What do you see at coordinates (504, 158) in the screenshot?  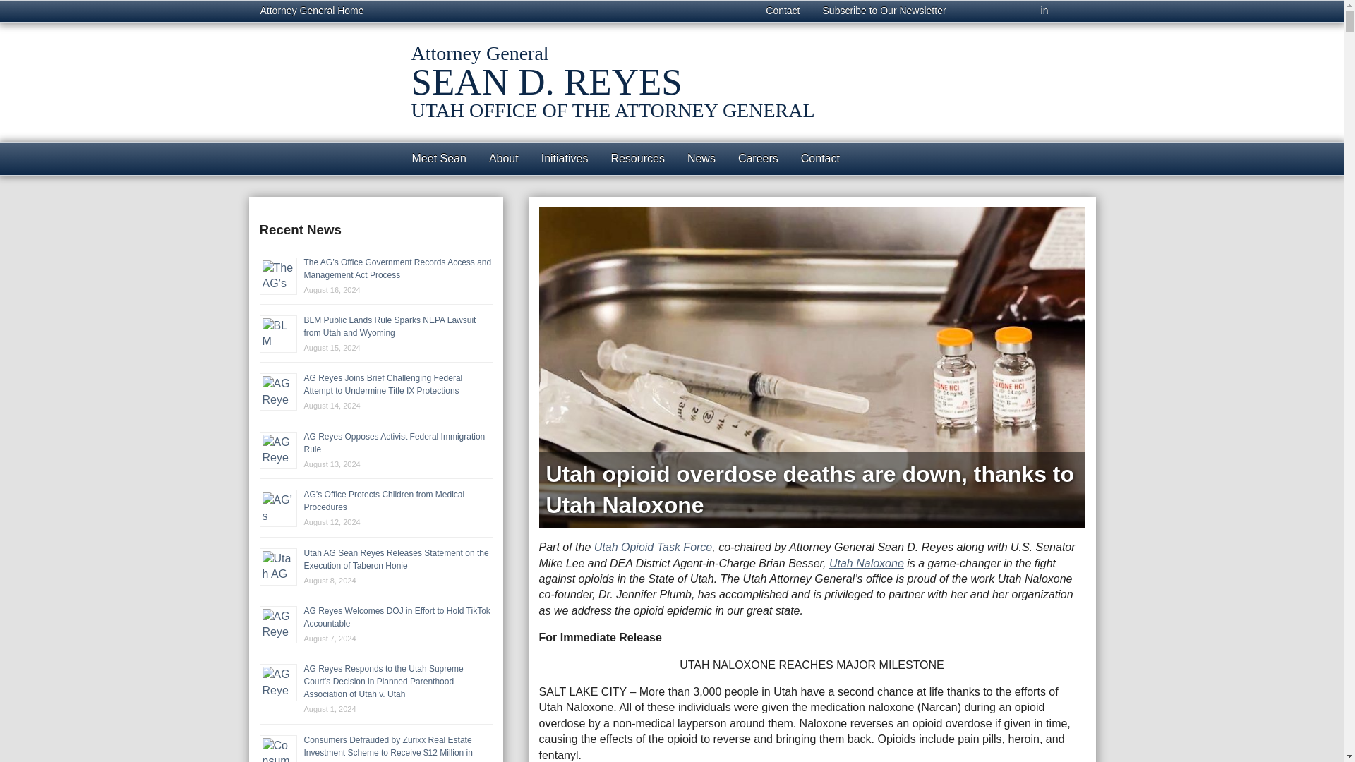 I see `About` at bounding box center [504, 158].